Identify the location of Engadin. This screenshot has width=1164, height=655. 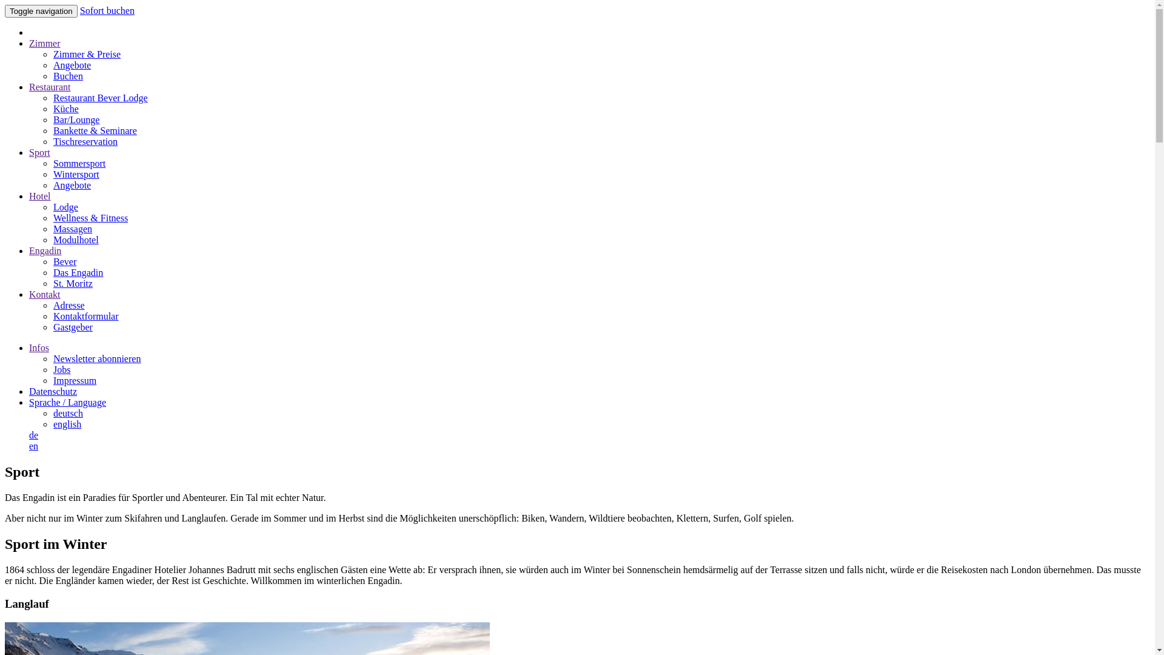
(45, 251).